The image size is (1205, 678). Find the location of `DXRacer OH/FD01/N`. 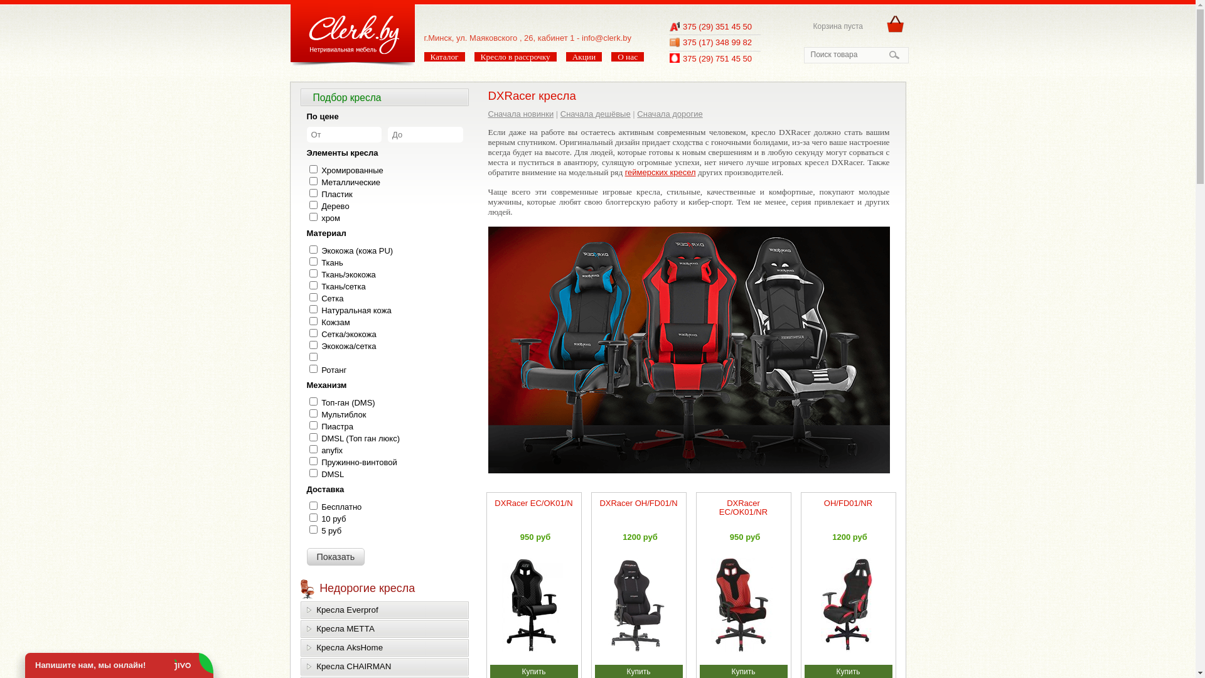

DXRacer OH/FD01/N is located at coordinates (638, 503).